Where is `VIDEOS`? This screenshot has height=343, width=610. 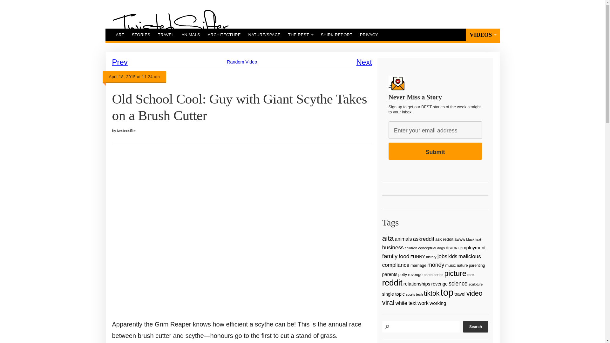
VIDEOS is located at coordinates (483, 35).